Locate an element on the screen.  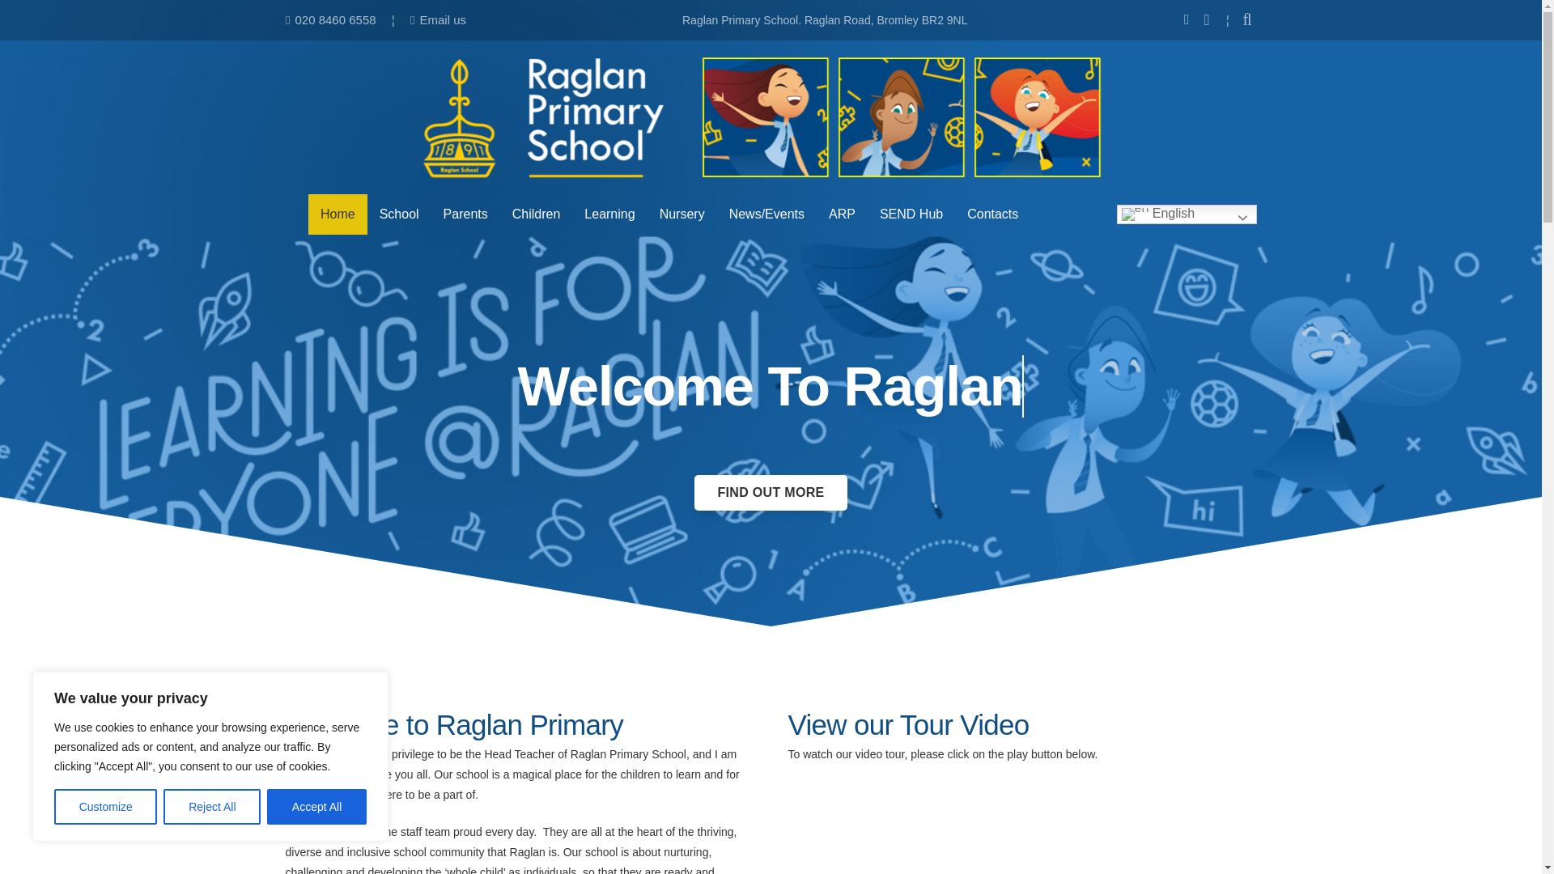
No Comments is located at coordinates (851, 547).